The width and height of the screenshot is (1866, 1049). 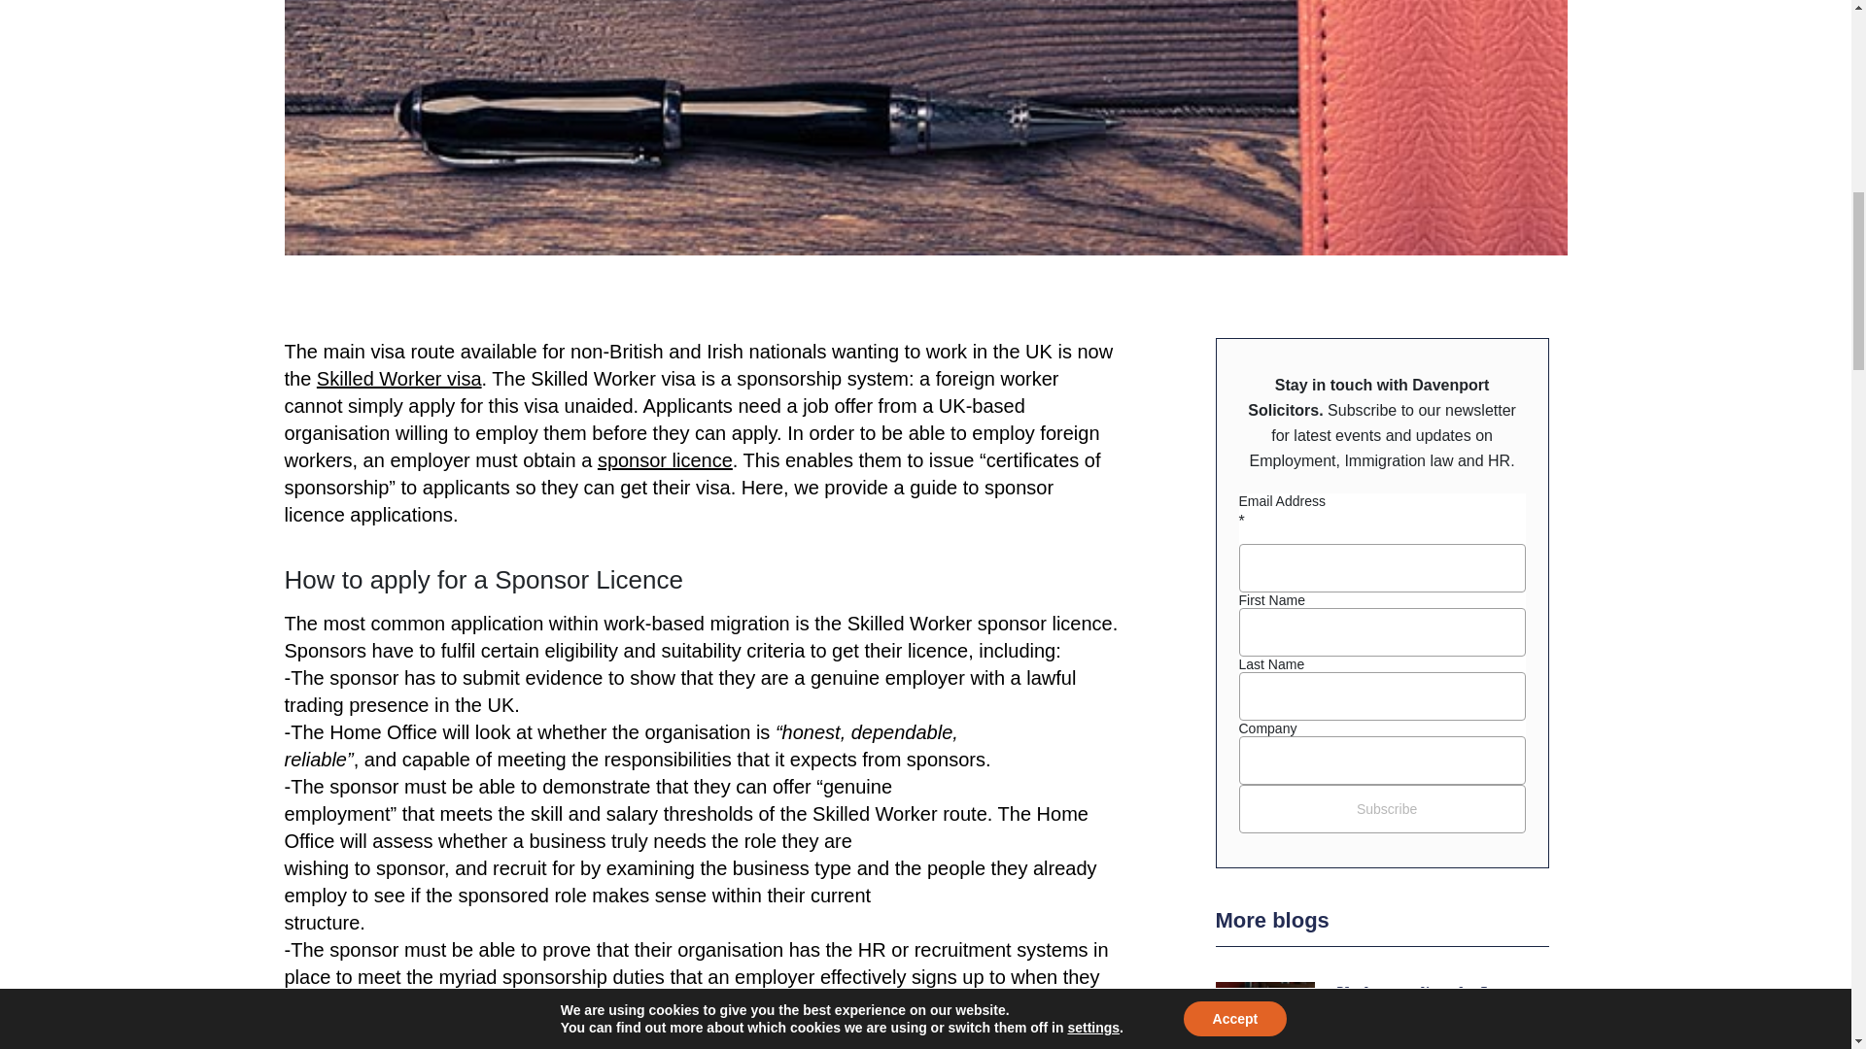 I want to click on Subscribe, so click(x=1381, y=808).